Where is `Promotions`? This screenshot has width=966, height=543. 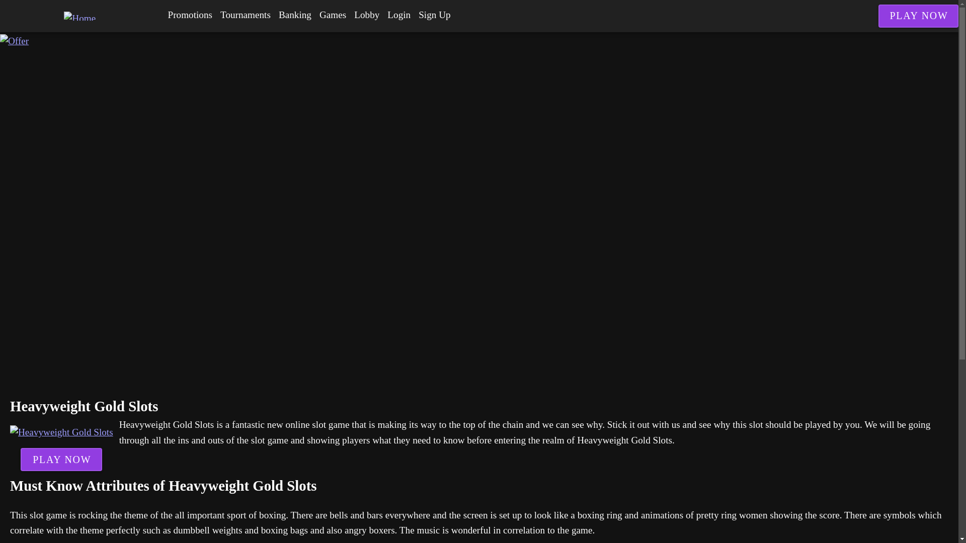
Promotions is located at coordinates (190, 15).